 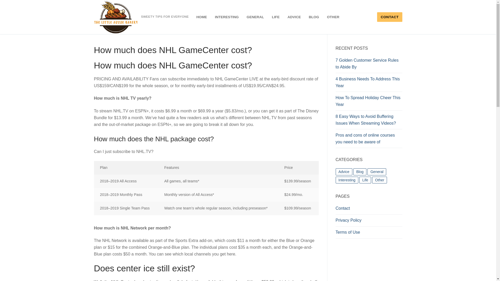 I want to click on BLOG, so click(x=314, y=17).